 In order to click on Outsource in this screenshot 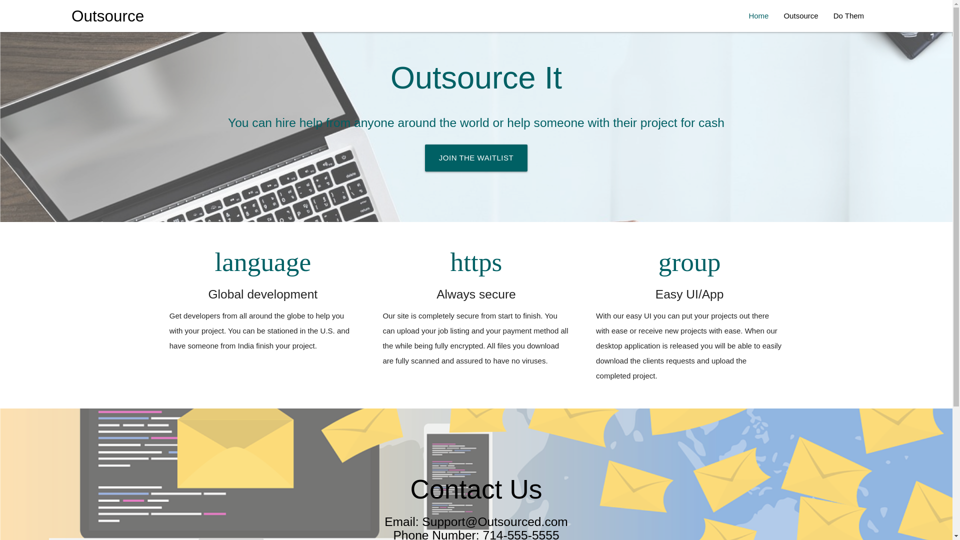, I will do `click(800, 16)`.